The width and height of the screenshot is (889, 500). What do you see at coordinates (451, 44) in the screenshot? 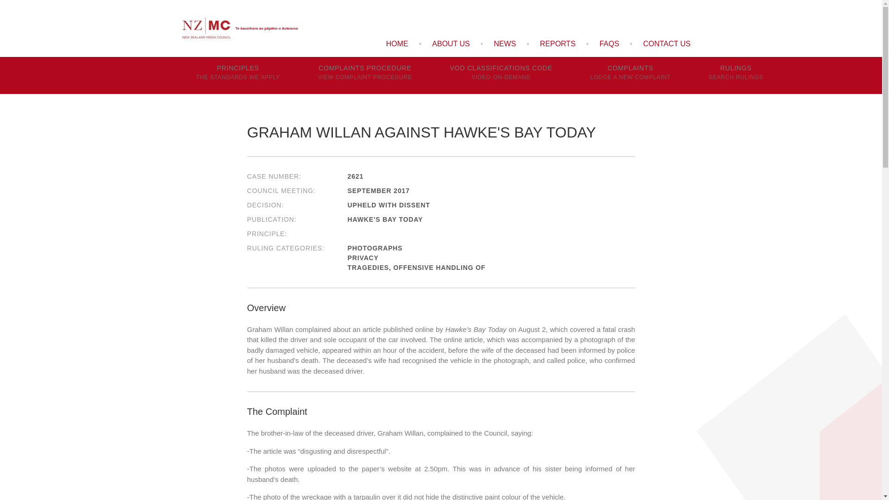
I see `CONTACT US` at bounding box center [451, 44].